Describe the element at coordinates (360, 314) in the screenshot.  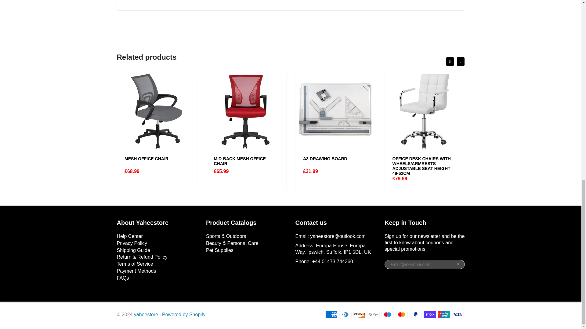
I see `Discover` at that location.